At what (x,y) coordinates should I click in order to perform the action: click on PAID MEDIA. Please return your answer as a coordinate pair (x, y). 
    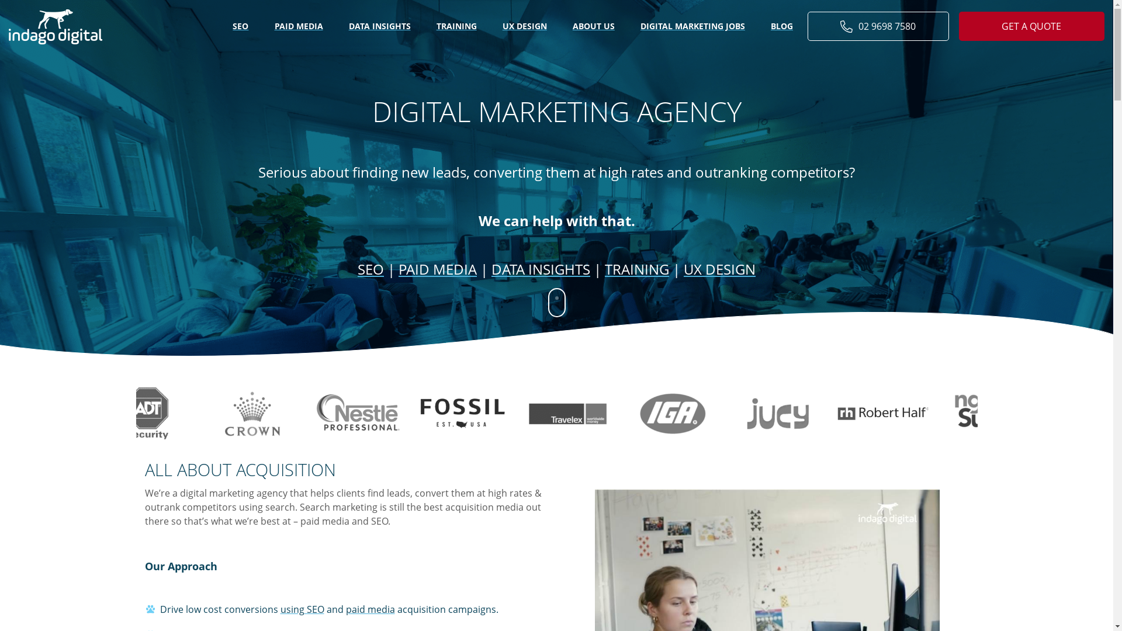
    Looking at the image, I should click on (299, 27).